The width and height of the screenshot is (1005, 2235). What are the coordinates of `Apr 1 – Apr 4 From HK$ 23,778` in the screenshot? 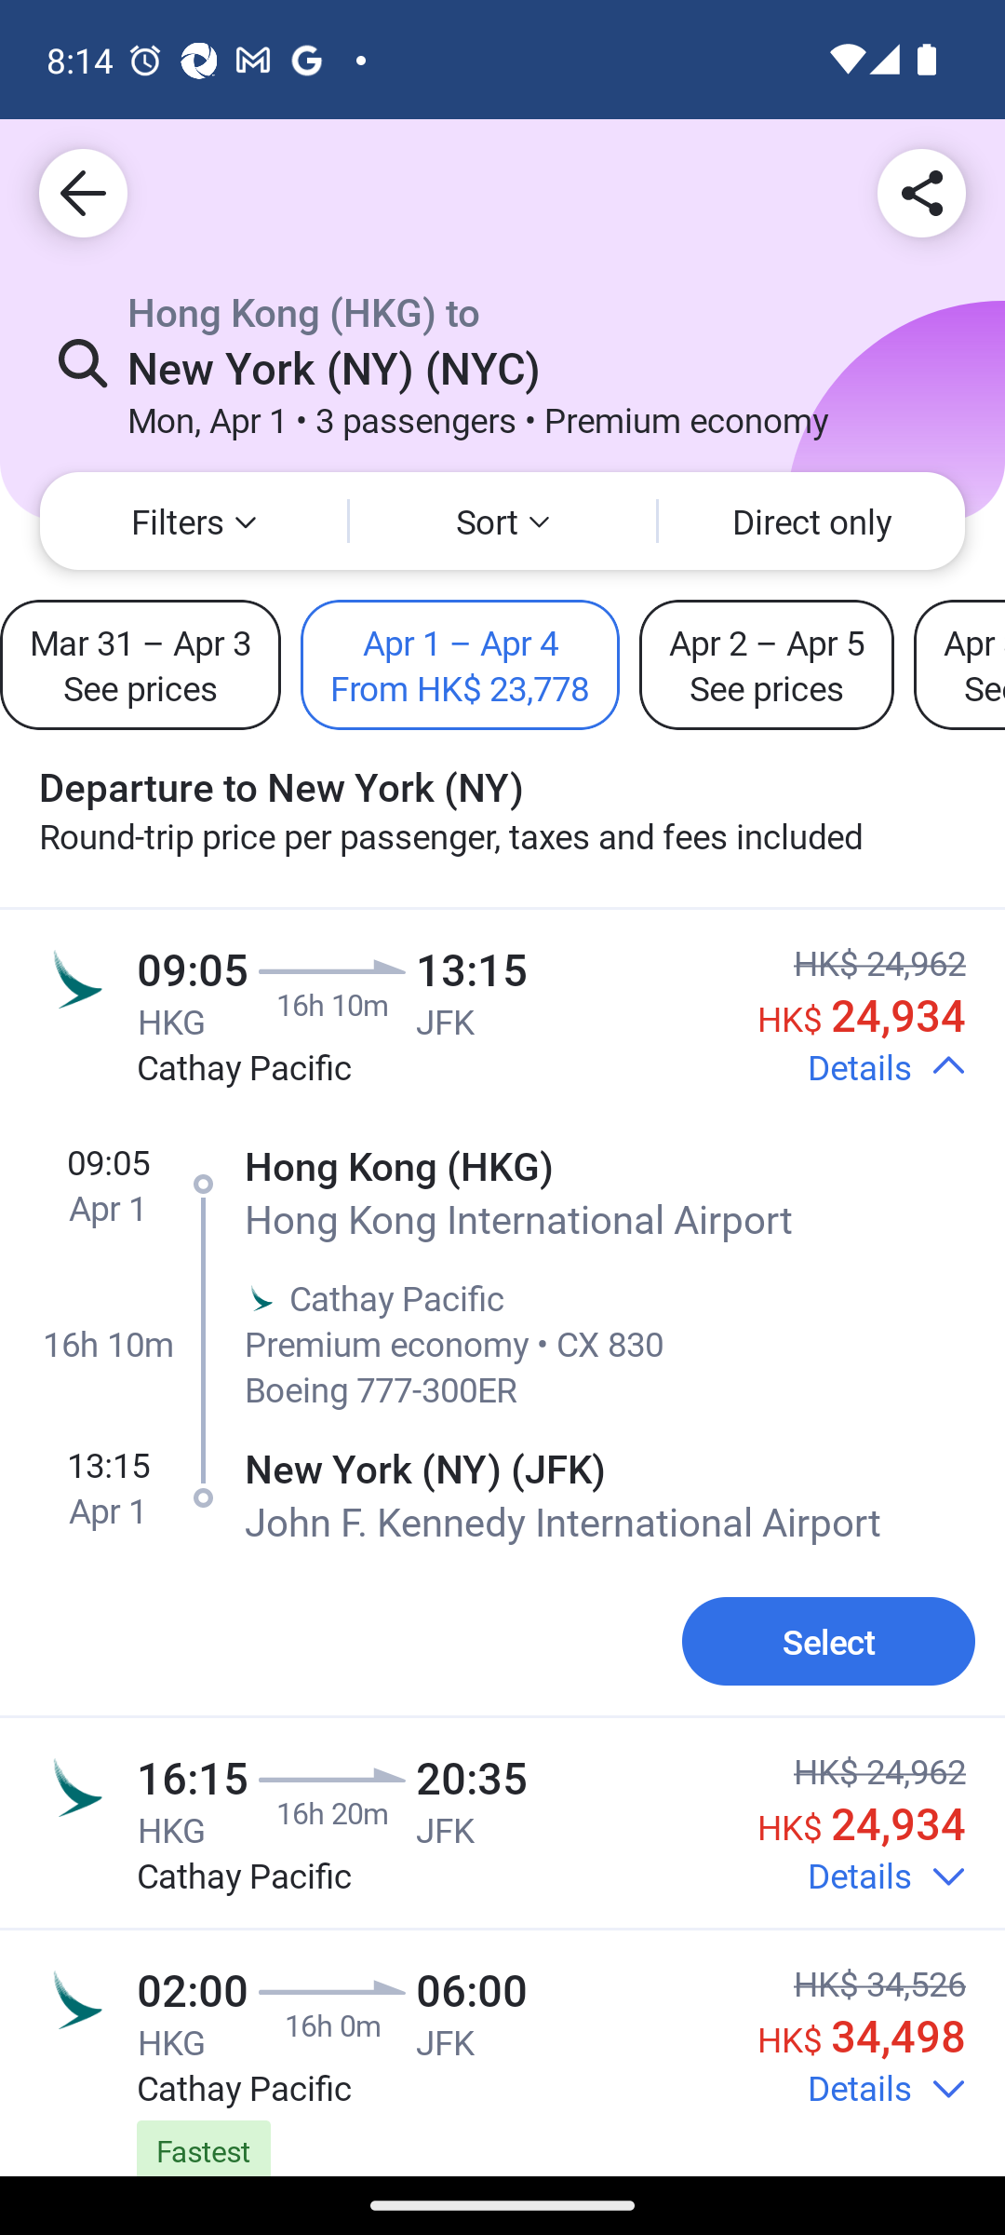 It's located at (460, 665).